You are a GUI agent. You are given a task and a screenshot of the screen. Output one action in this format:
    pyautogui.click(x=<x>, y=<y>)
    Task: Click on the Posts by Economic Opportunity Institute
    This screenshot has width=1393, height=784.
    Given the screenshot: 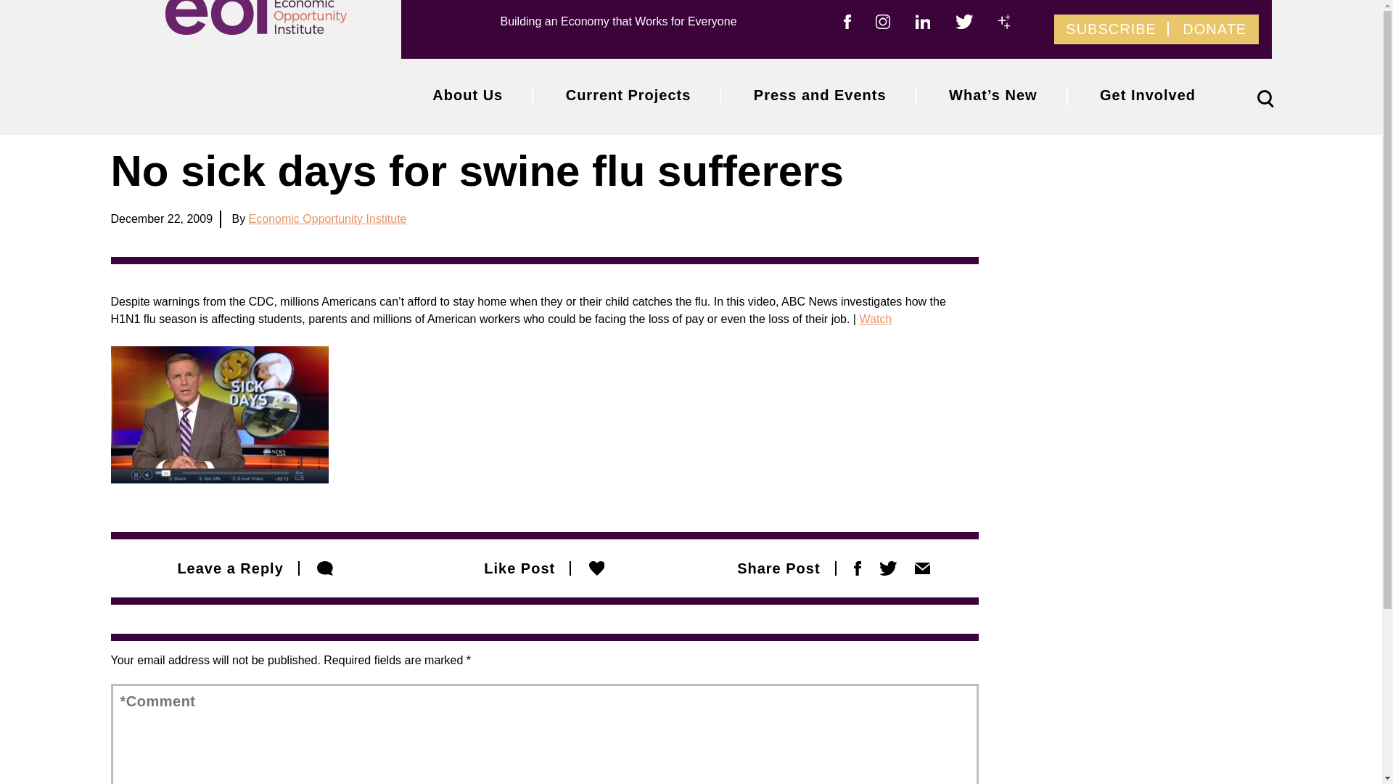 What is the action you would take?
    pyautogui.click(x=328, y=218)
    